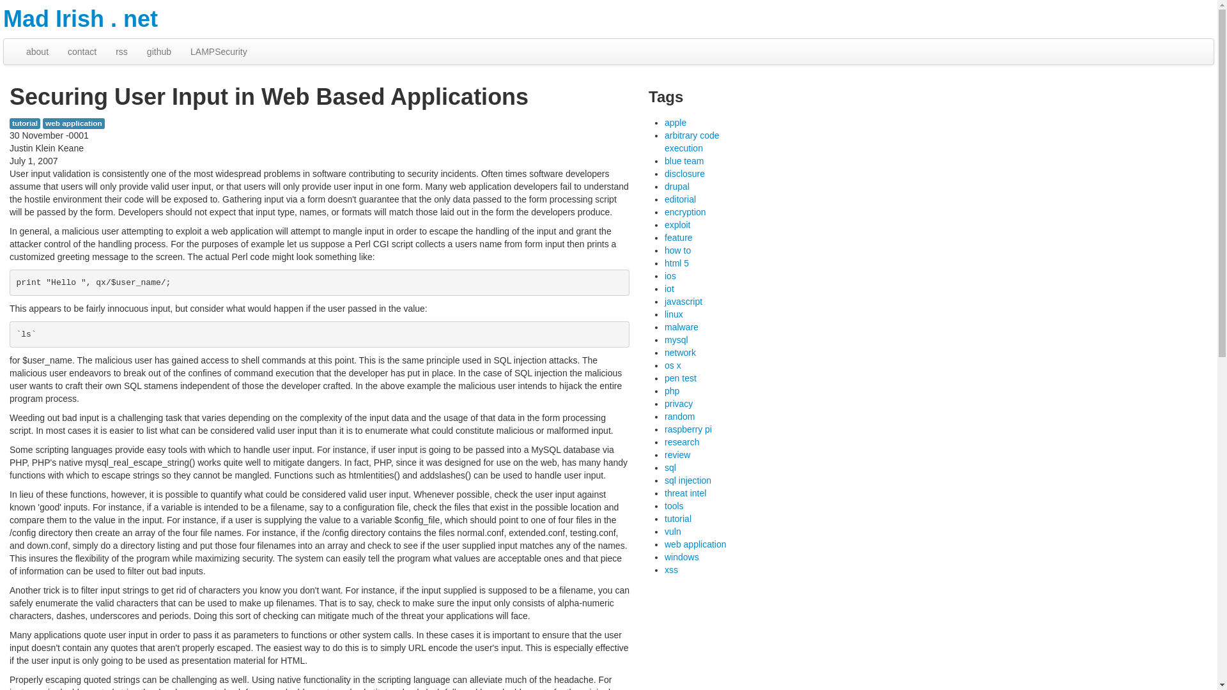  What do you see at coordinates (219, 51) in the screenshot?
I see `LAMPSecurity` at bounding box center [219, 51].